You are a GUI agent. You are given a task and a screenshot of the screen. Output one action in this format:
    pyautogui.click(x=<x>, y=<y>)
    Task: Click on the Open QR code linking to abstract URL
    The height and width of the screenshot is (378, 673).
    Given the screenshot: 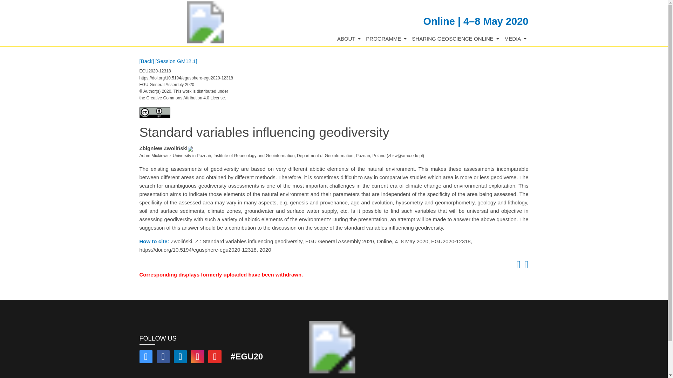 What is the action you would take?
    pyautogui.click(x=525, y=266)
    